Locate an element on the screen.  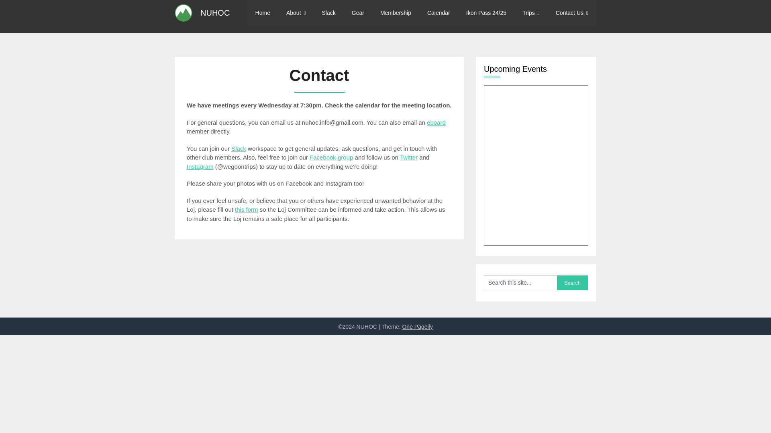
One Pageily is located at coordinates (417, 326).